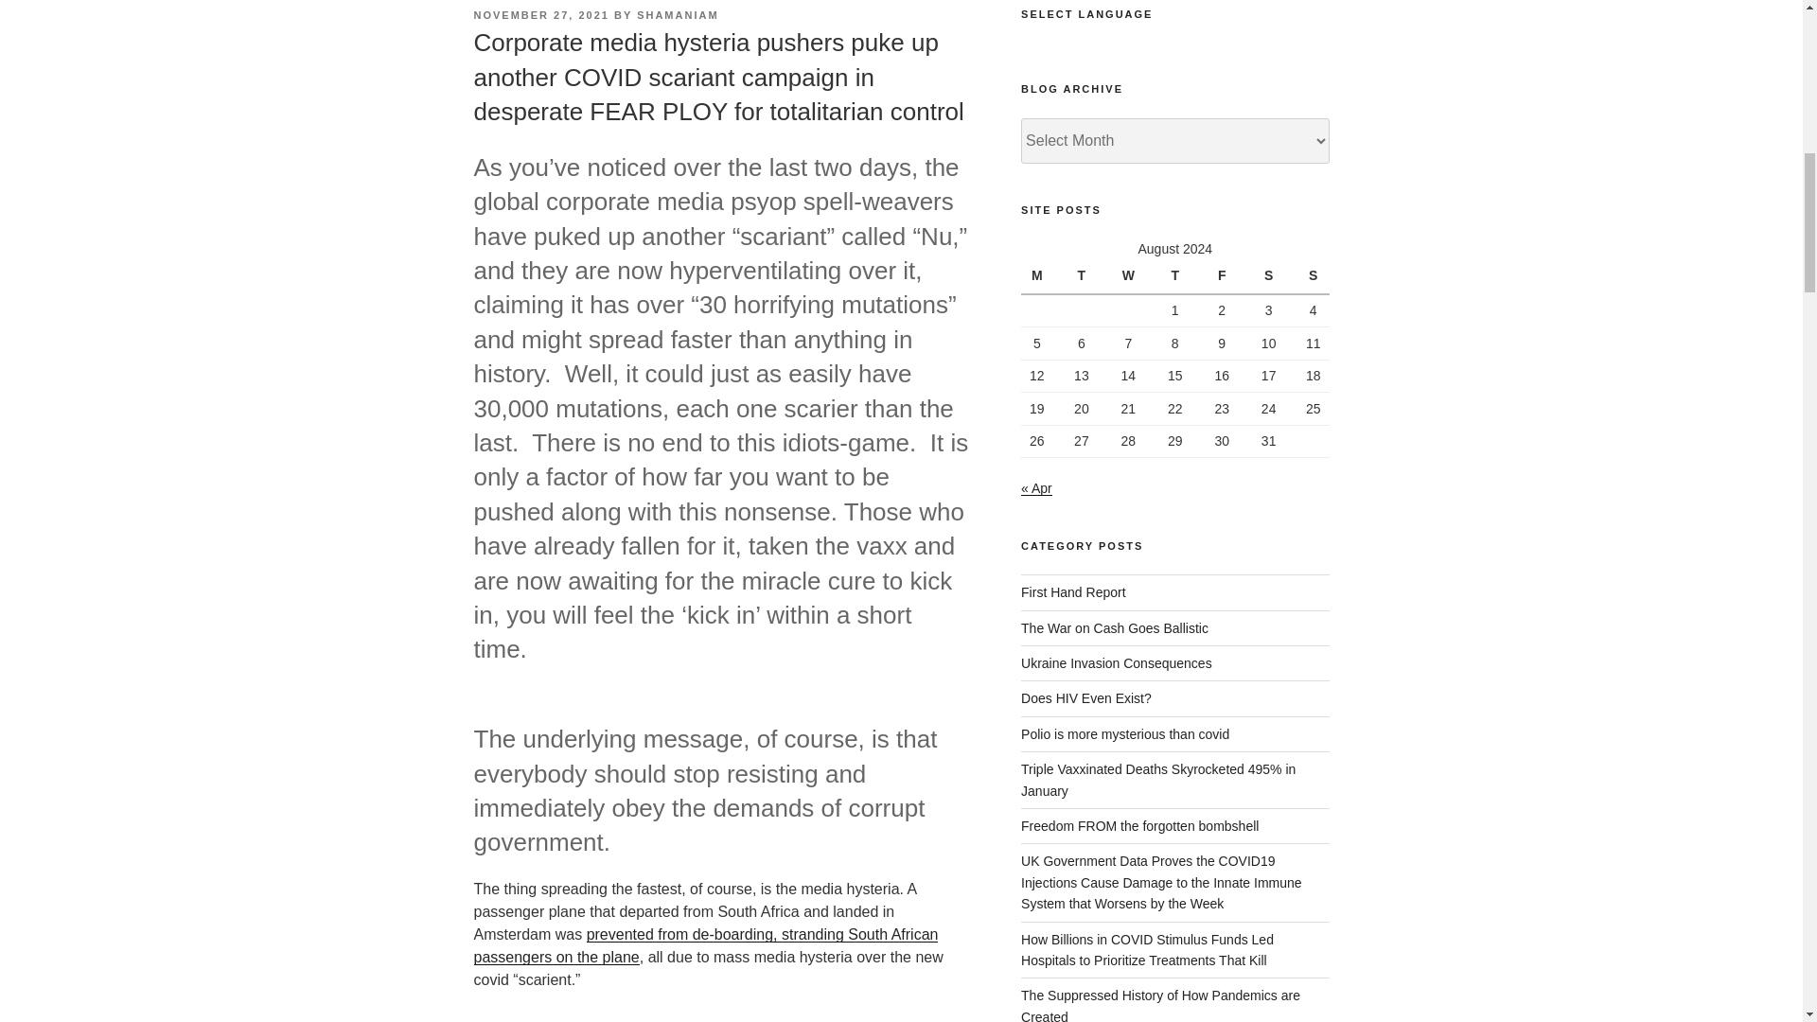 This screenshot has width=1817, height=1022. Describe the element at coordinates (1128, 277) in the screenshot. I see `Wednesday` at that location.